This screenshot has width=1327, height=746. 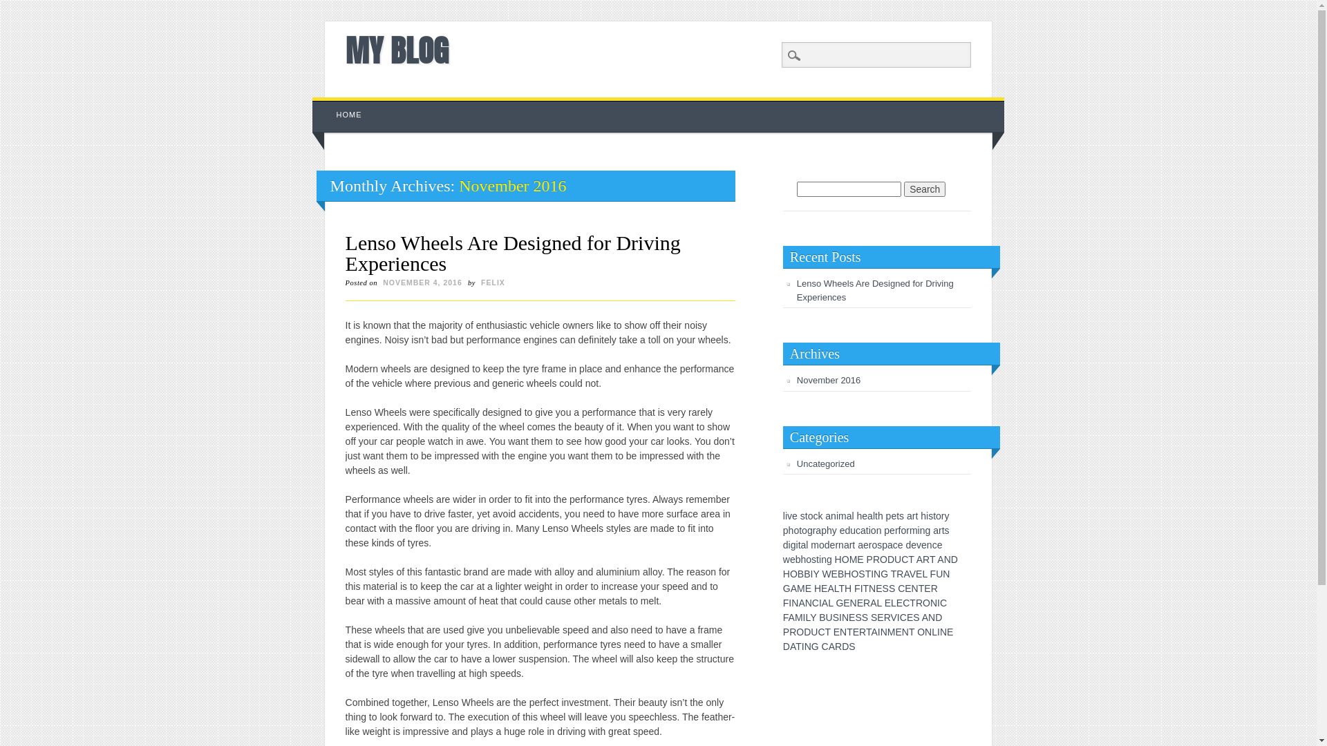 What do you see at coordinates (939, 574) in the screenshot?
I see `U` at bounding box center [939, 574].